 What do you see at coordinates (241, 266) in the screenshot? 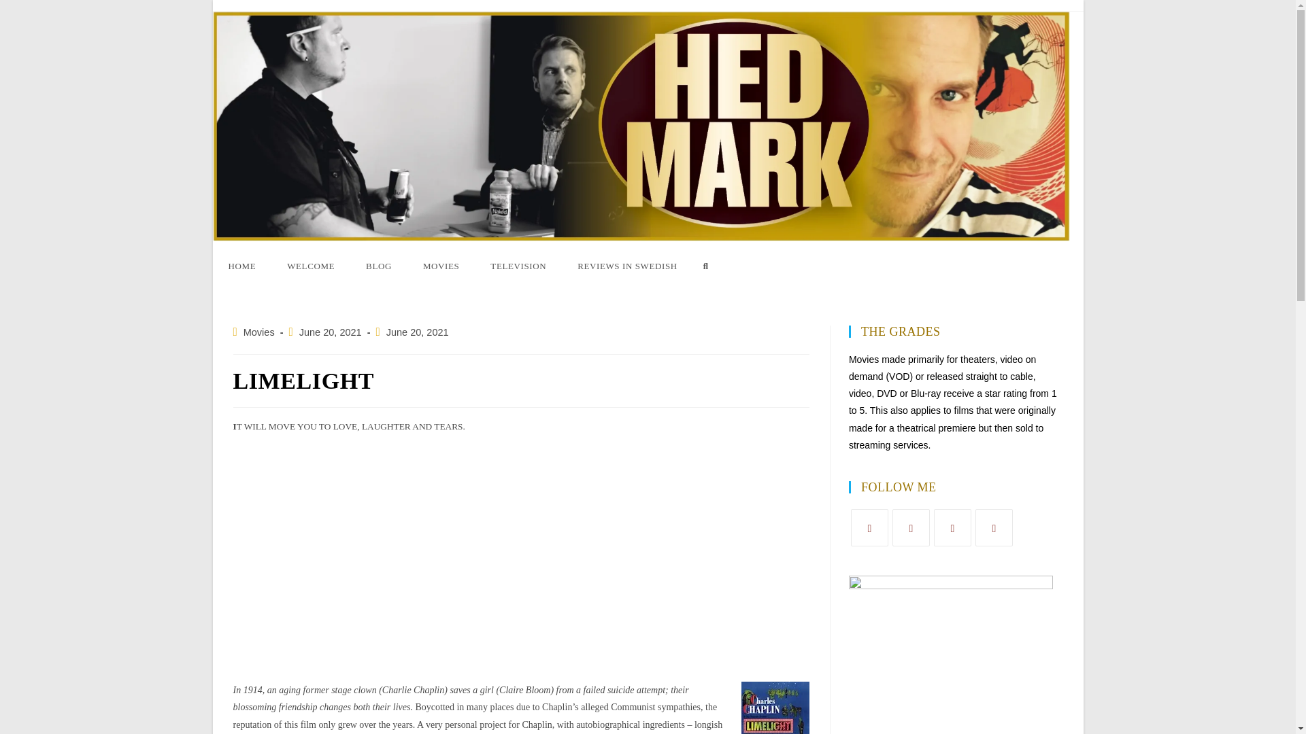
I see `HOME` at bounding box center [241, 266].